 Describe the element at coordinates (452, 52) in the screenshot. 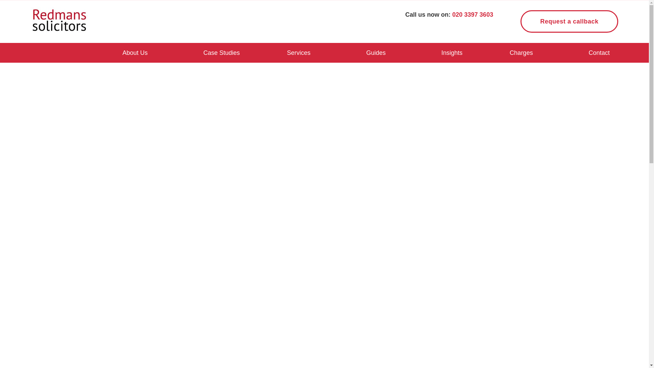

I see `Insights` at that location.